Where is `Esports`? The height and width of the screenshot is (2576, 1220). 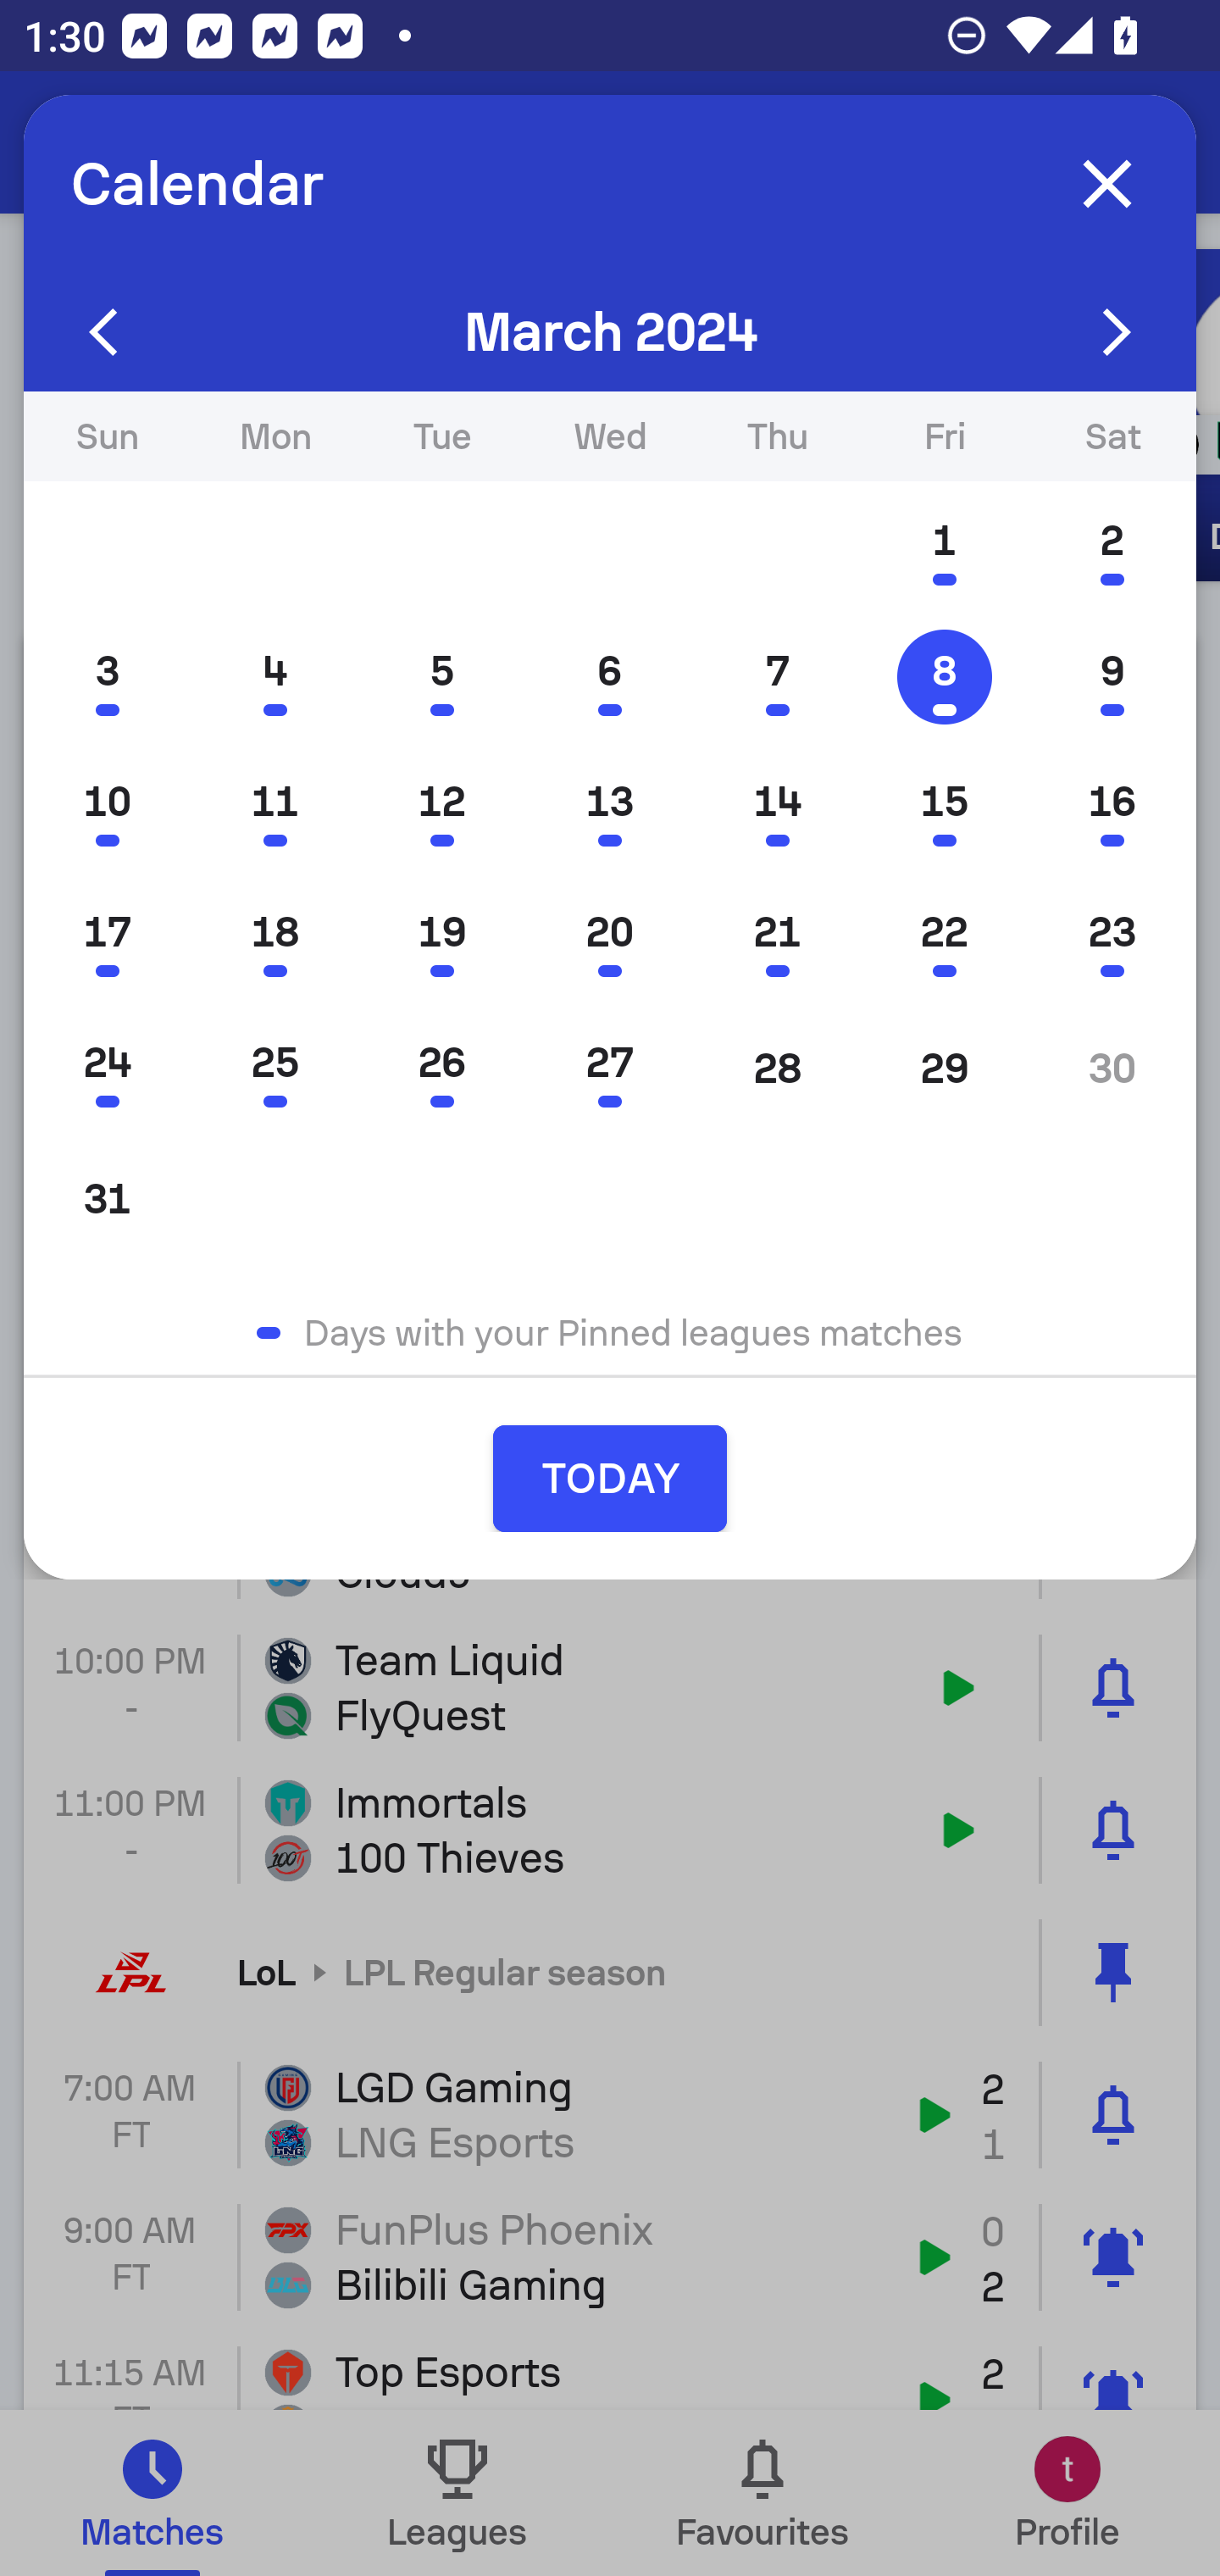 Esports is located at coordinates (188, 142).